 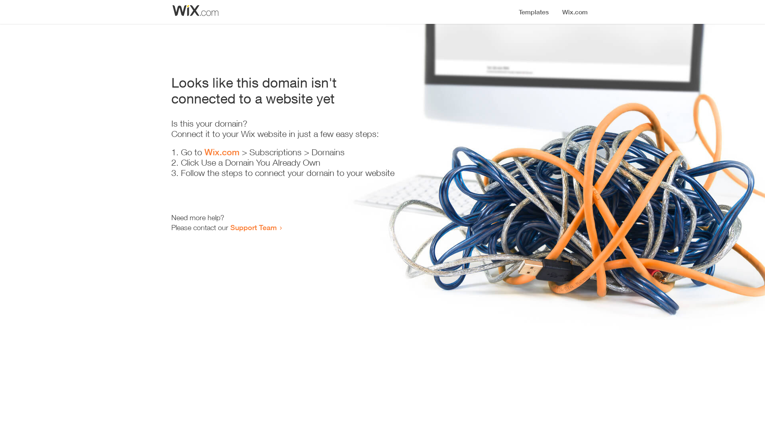 I want to click on Wix.com, so click(x=222, y=152).